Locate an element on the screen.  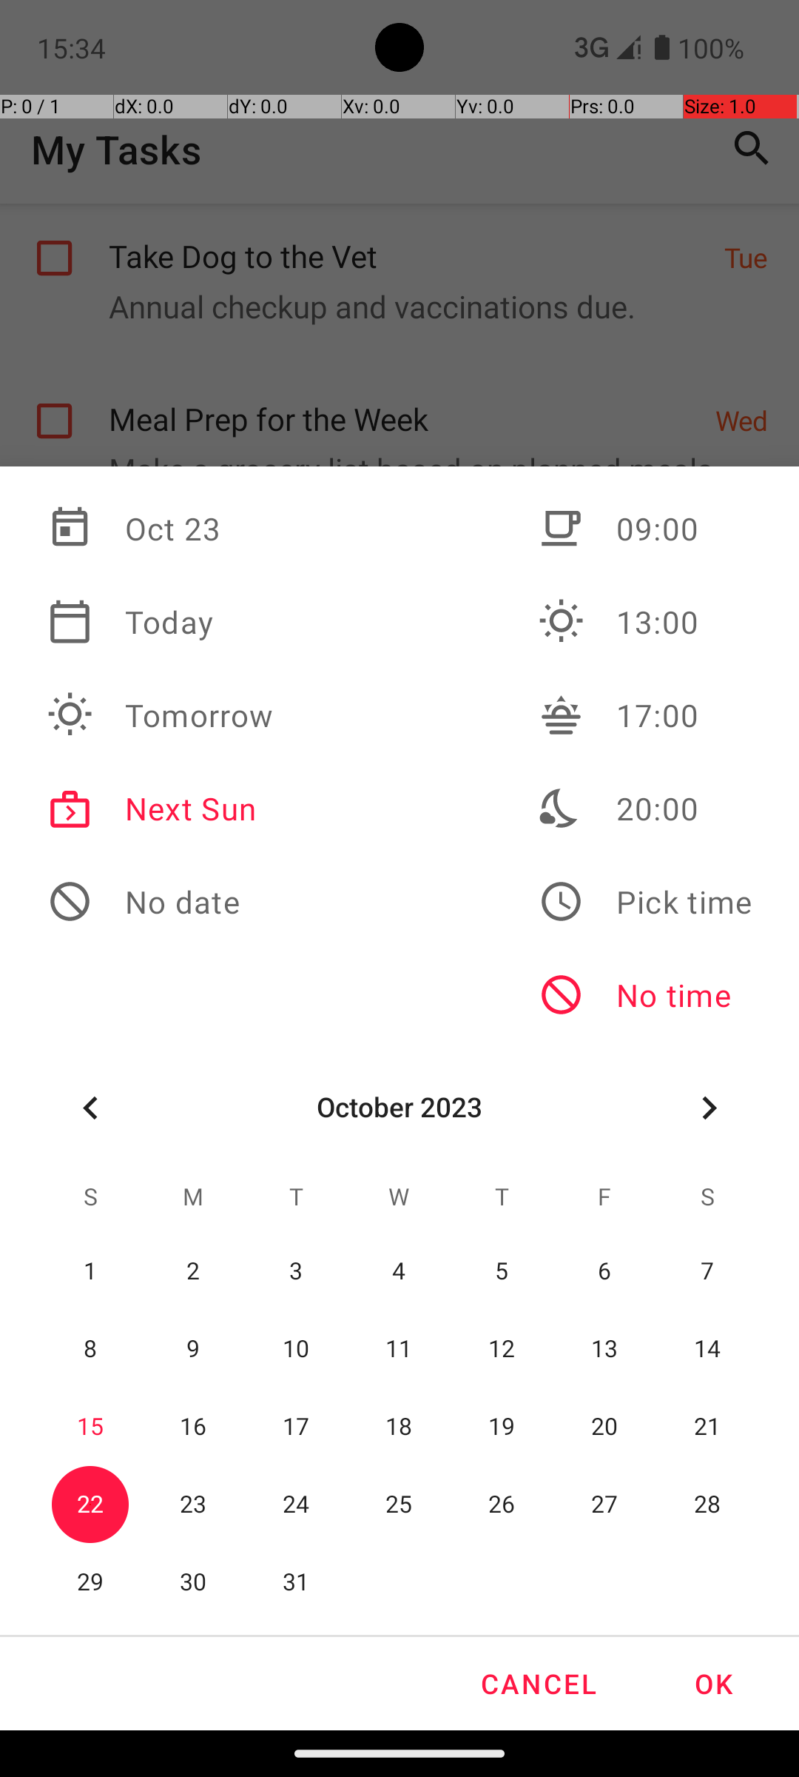
No date is located at coordinates (161, 902).